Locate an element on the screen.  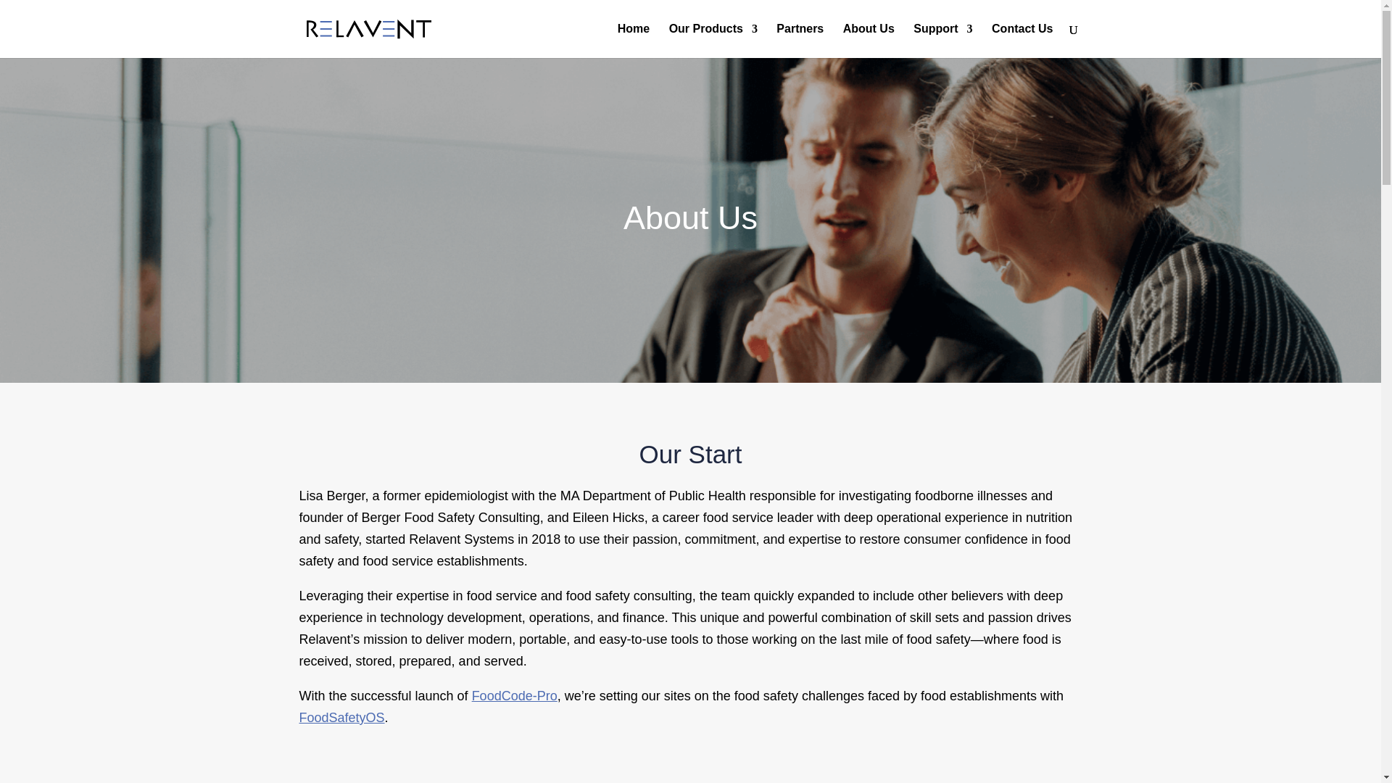
Contact Us is located at coordinates (1022, 41).